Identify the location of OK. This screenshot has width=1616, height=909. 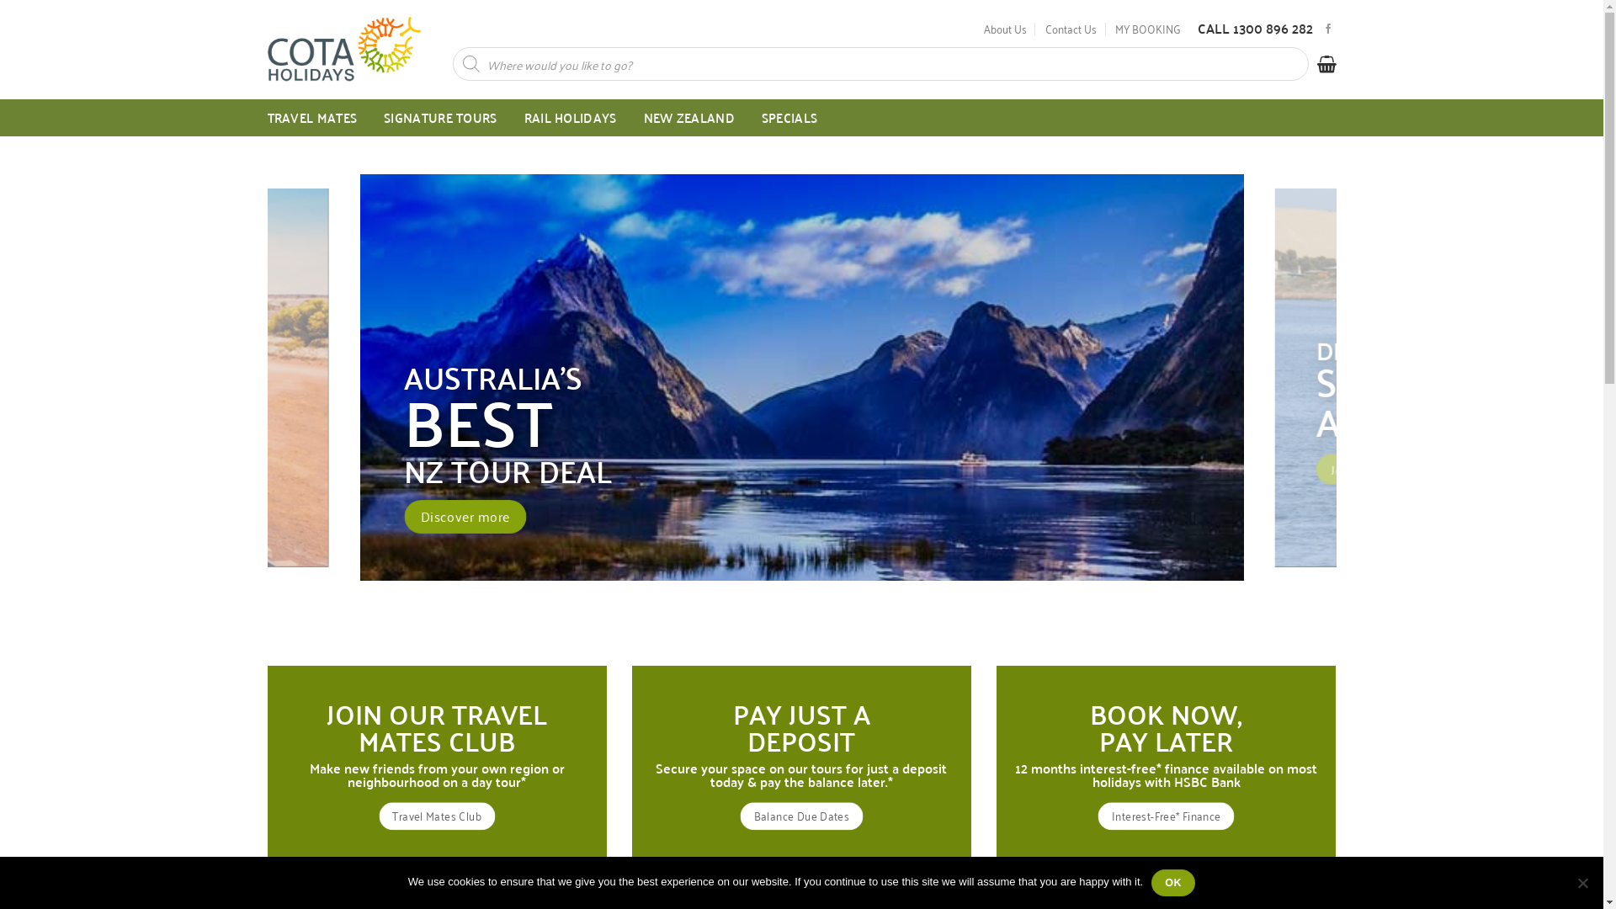
(1173, 883).